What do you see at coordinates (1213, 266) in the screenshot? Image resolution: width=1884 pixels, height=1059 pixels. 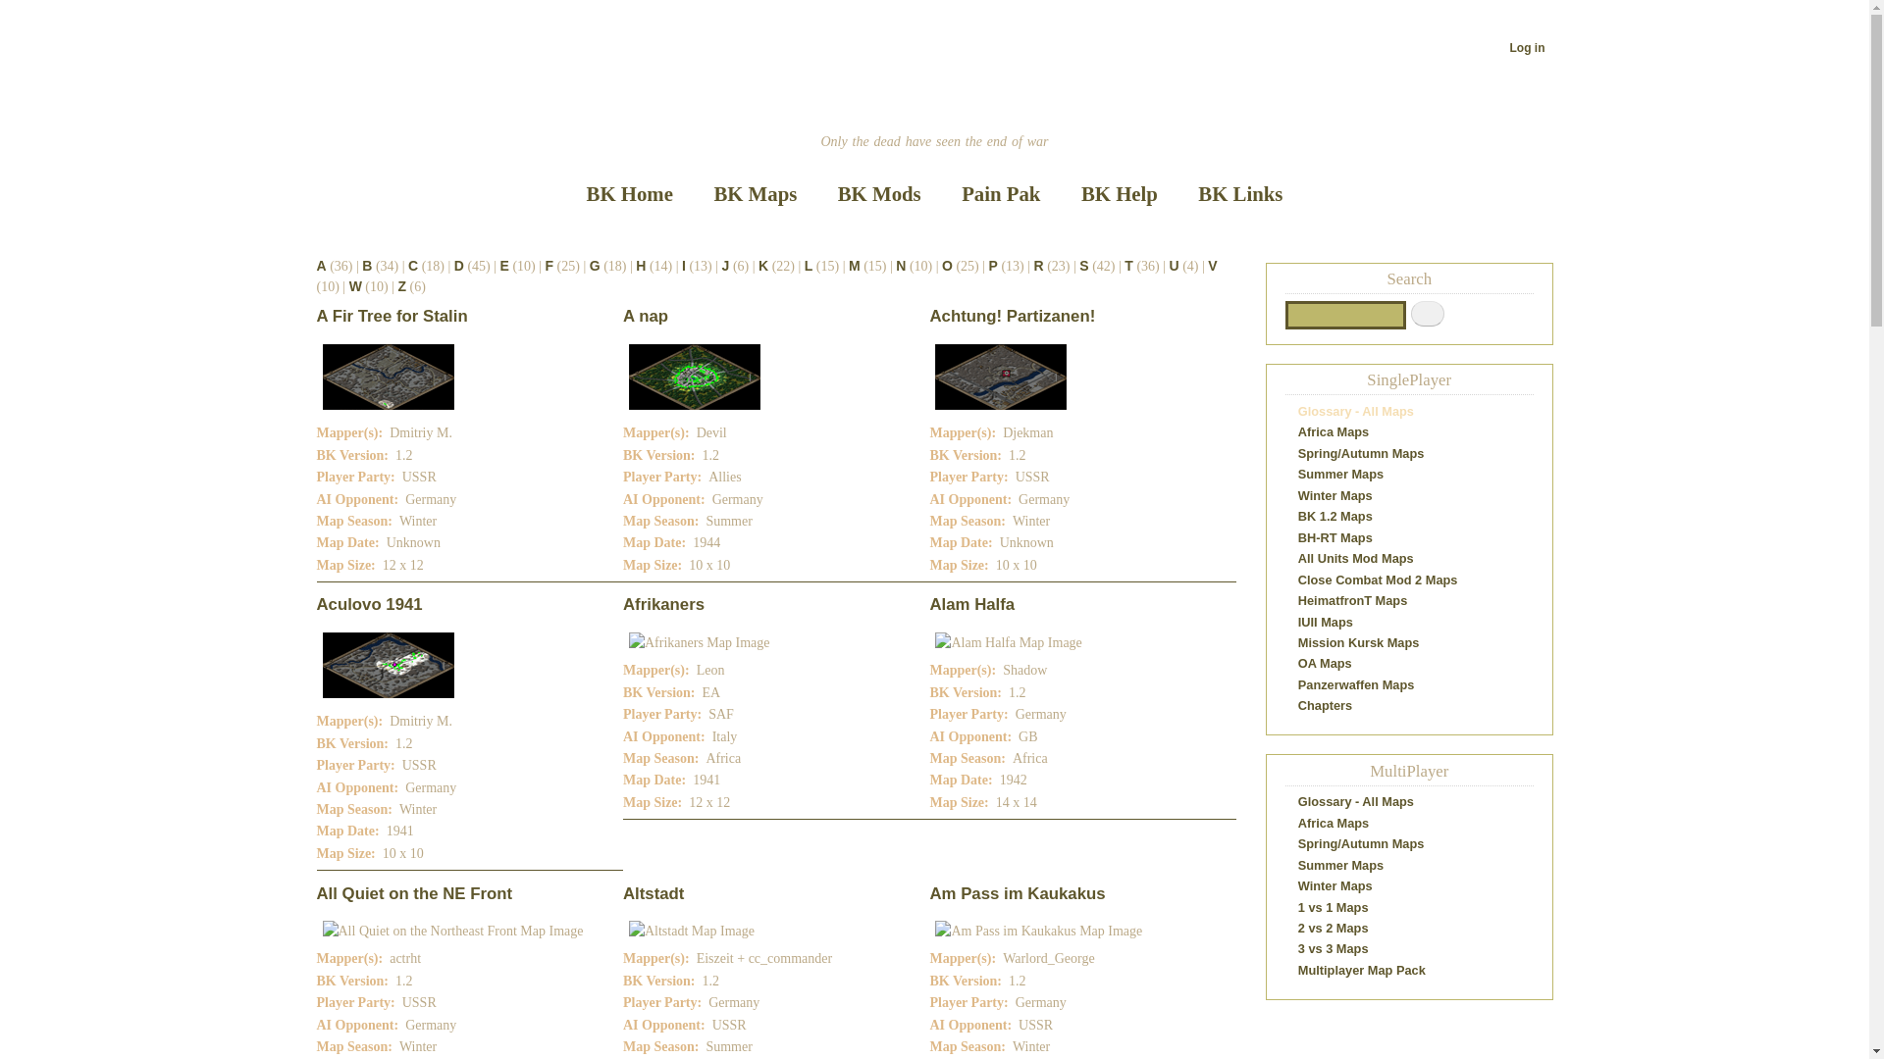 I see `V` at bounding box center [1213, 266].